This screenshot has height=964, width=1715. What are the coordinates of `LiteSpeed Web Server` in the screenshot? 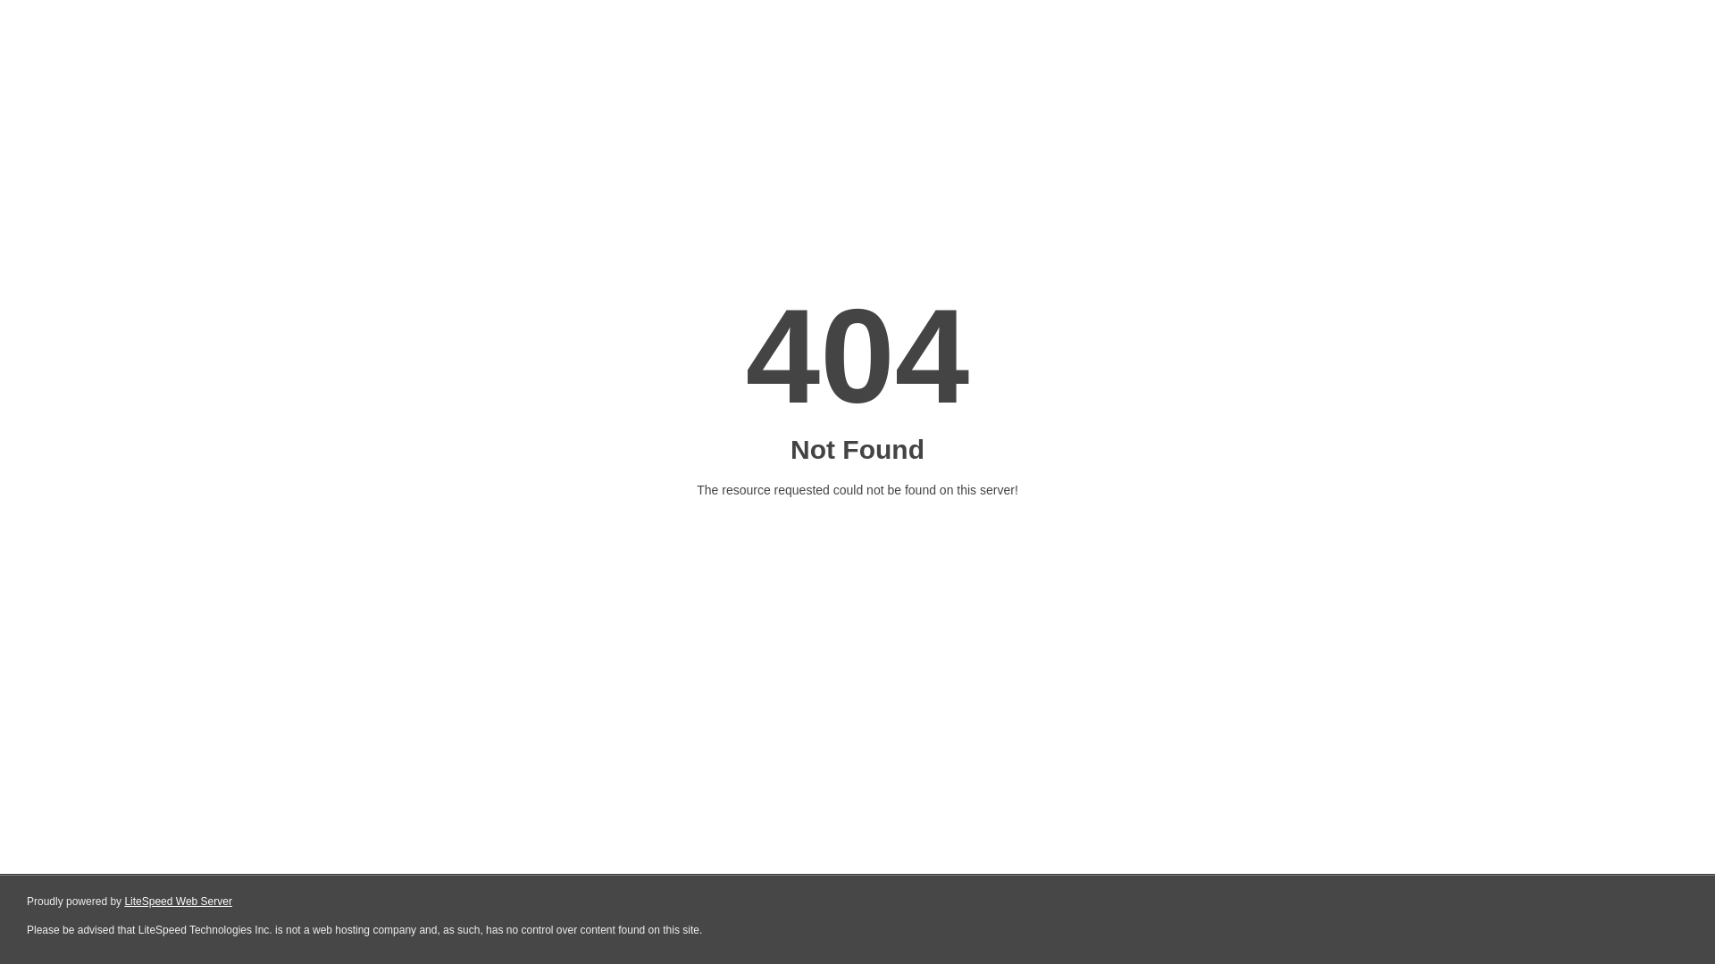 It's located at (179, 902).